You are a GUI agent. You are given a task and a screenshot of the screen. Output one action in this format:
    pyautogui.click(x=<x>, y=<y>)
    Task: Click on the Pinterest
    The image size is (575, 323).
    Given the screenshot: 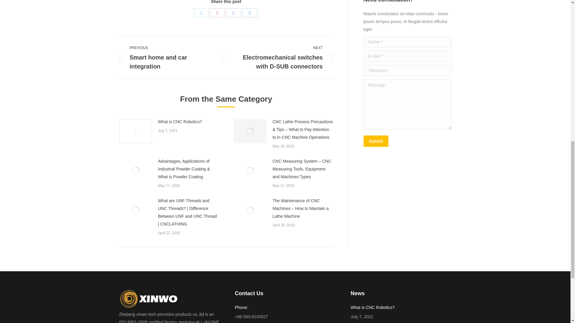 What is the action you would take?
    pyautogui.click(x=217, y=13)
    